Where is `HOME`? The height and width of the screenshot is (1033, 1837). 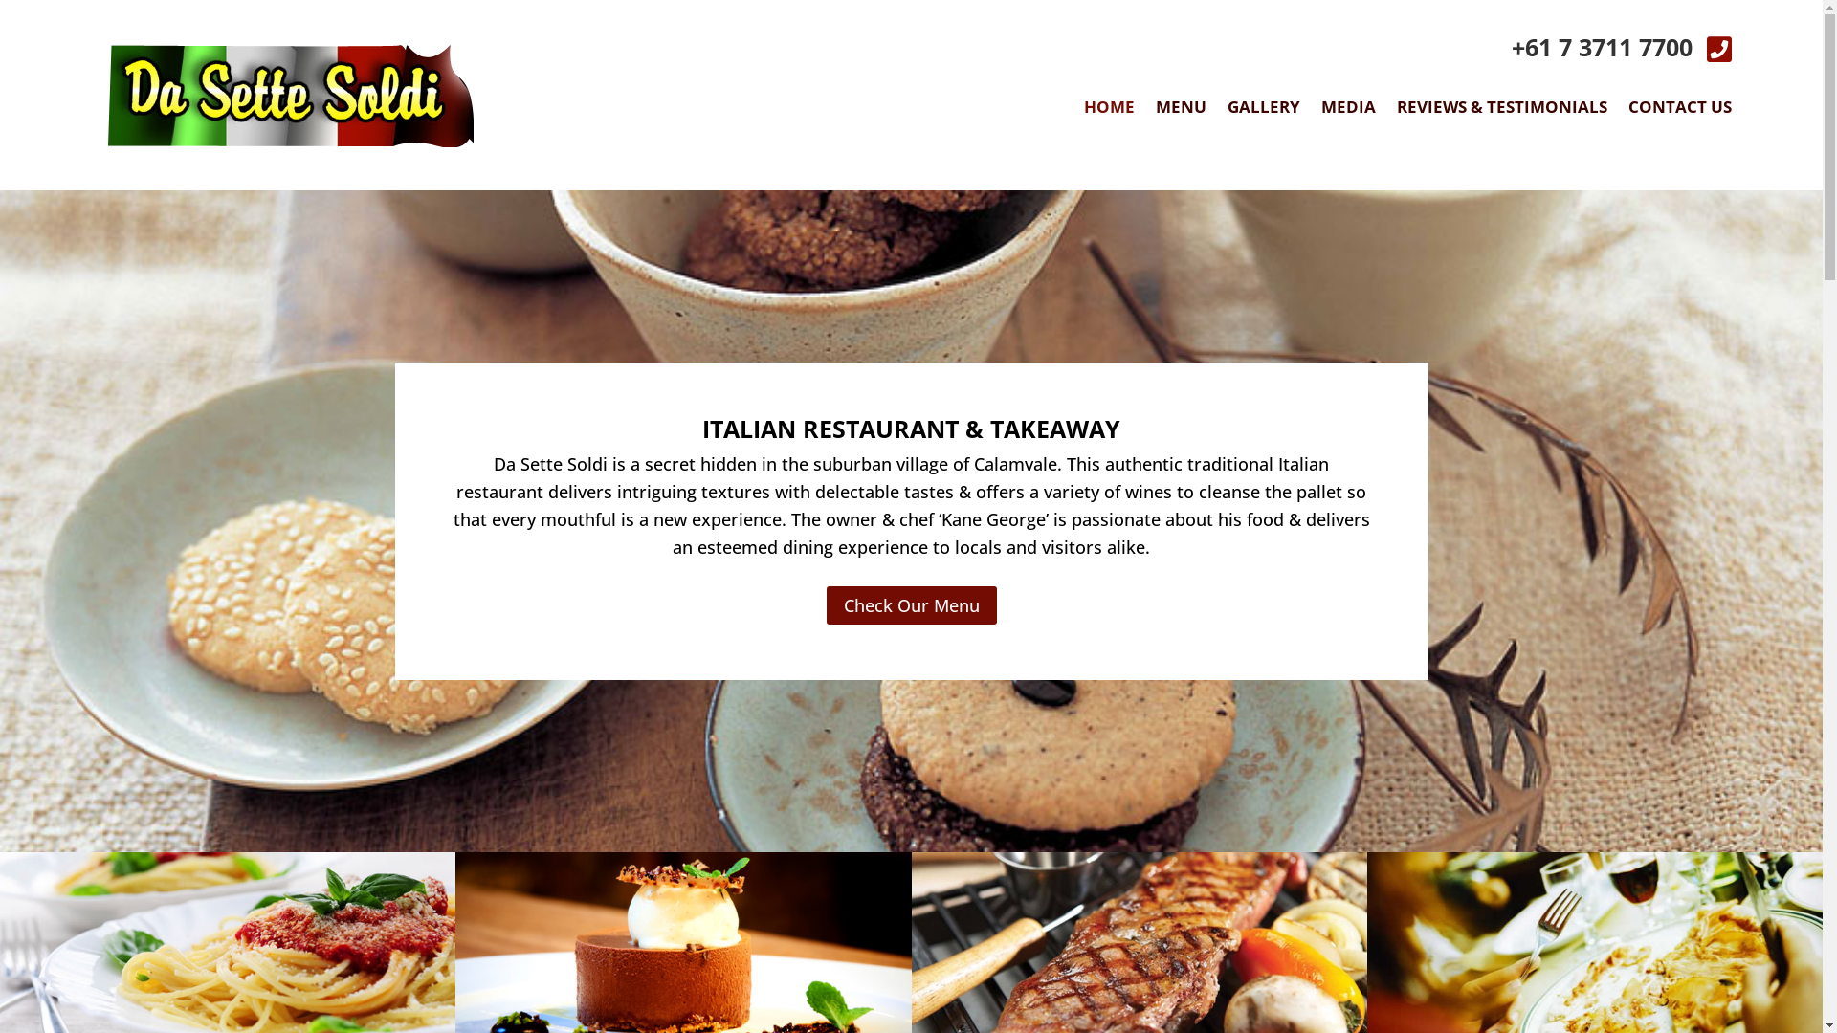
HOME is located at coordinates (1110, 111).